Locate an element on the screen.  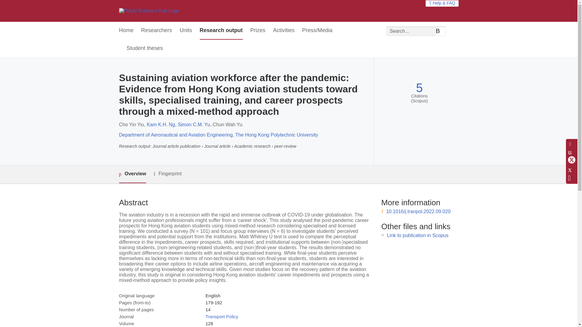
Department of Aeronautical and Aviation Engineering is located at coordinates (175, 135).